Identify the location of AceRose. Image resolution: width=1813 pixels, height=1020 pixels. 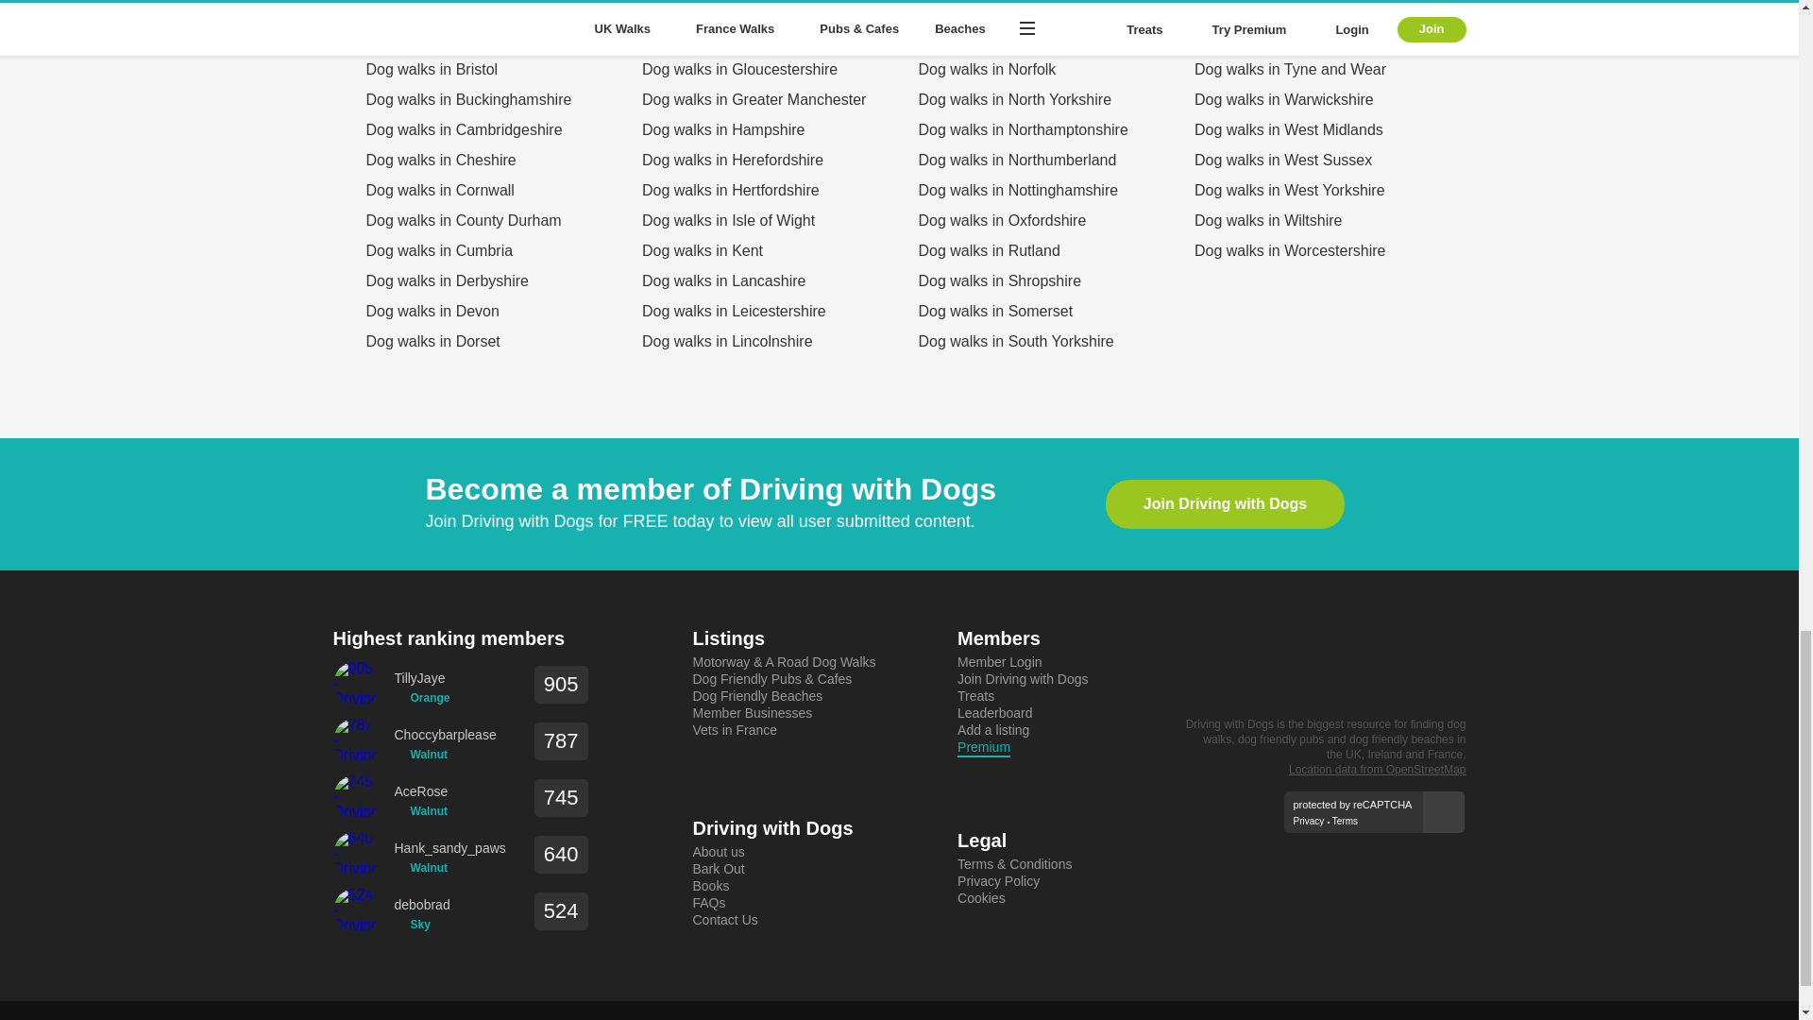
(421, 791).